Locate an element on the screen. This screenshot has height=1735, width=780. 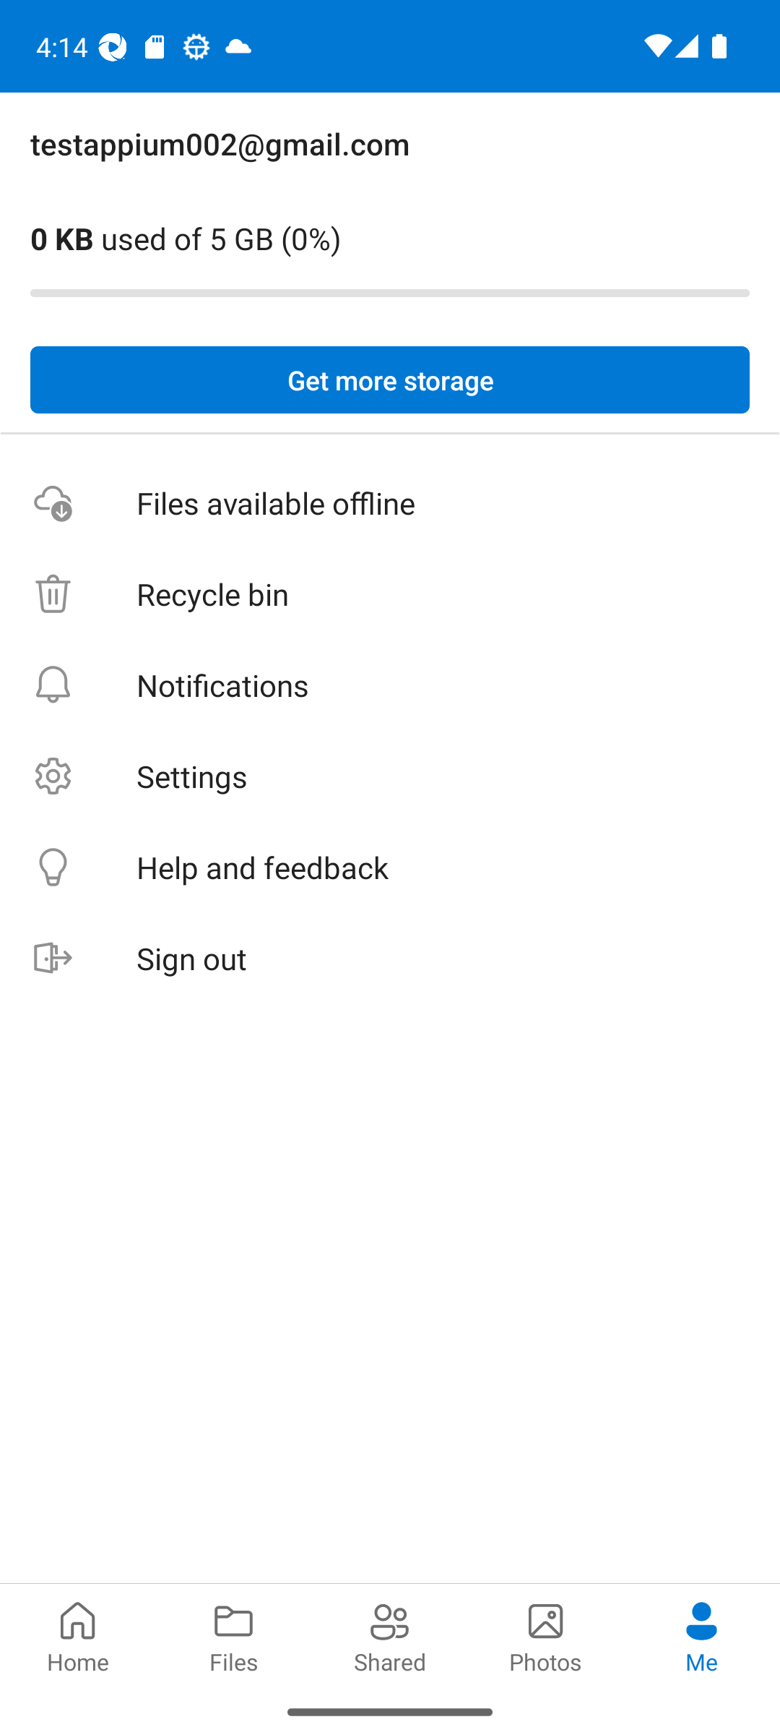
Get more storage is located at coordinates (390, 380).